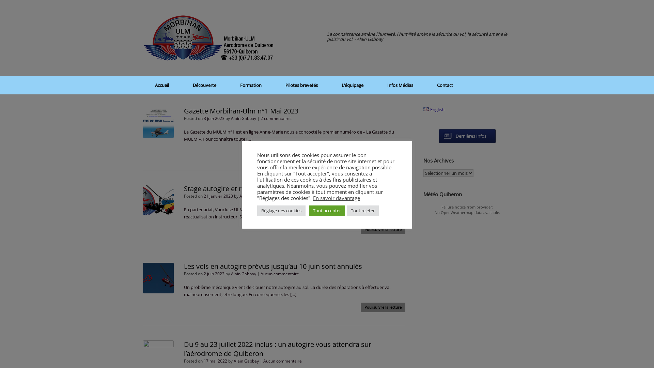  Describe the element at coordinates (445, 85) in the screenshot. I see `Contact` at that location.